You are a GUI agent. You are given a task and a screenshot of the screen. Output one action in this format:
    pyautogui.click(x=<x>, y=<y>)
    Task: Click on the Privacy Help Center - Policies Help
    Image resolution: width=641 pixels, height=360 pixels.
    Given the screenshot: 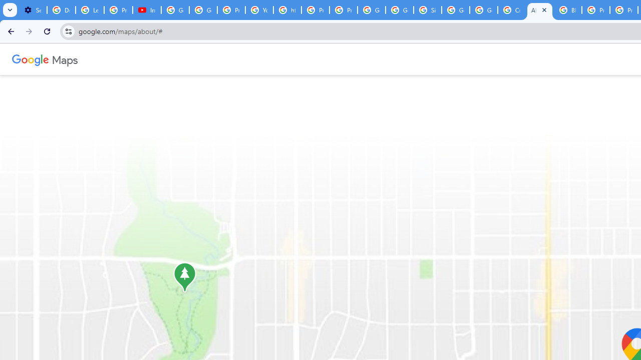 What is the action you would take?
    pyautogui.click(x=596, y=10)
    